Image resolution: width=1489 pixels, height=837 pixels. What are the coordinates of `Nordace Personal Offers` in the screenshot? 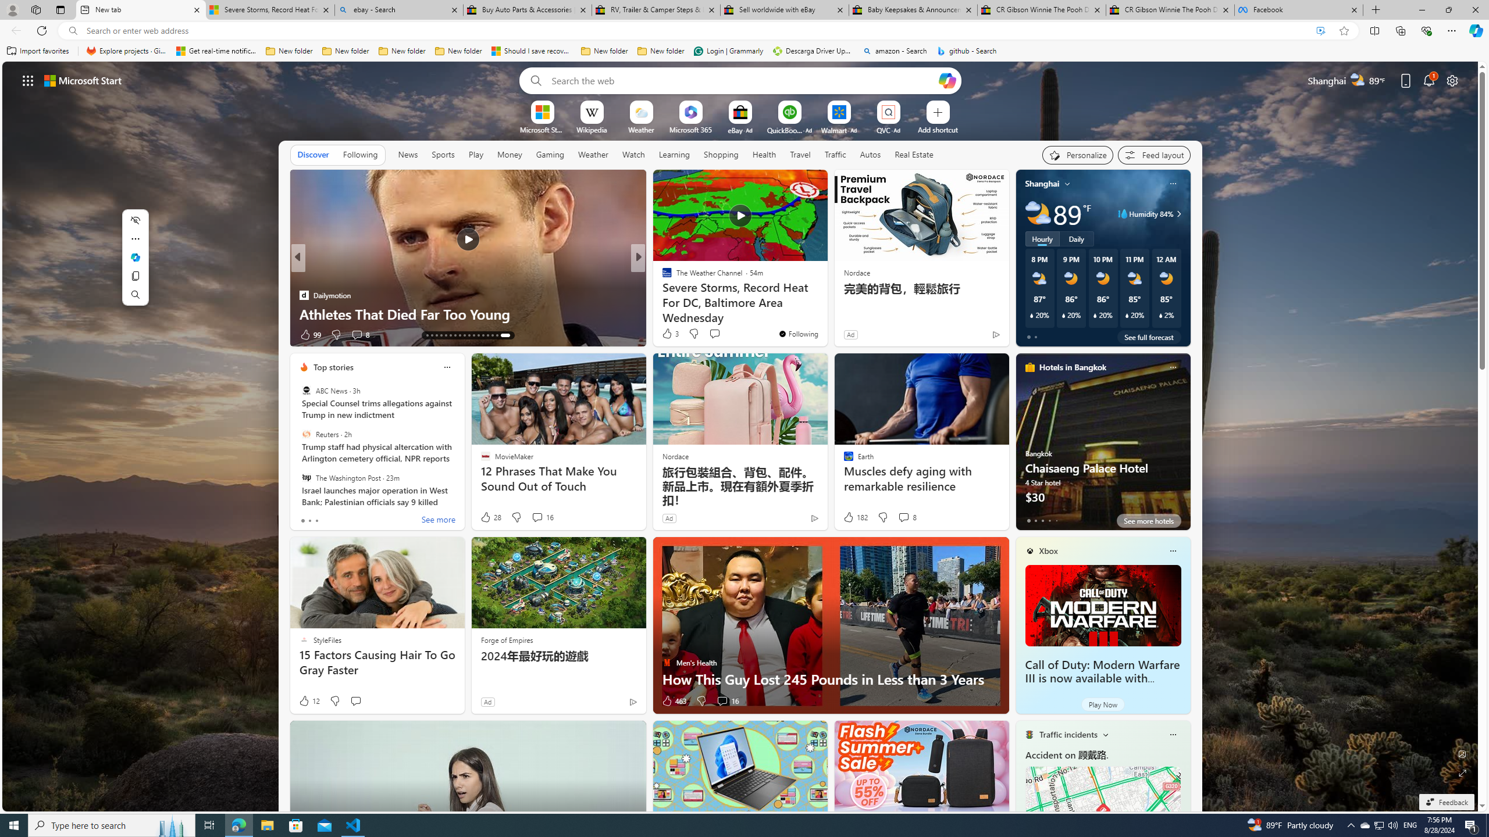 It's located at (825, 314).